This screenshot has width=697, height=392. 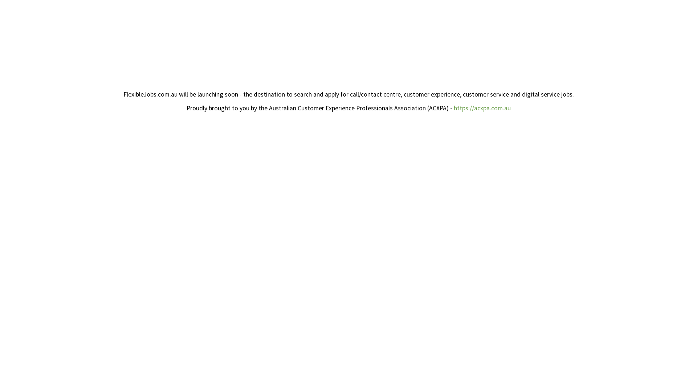 I want to click on https://acxpa.com.au, so click(x=482, y=108).